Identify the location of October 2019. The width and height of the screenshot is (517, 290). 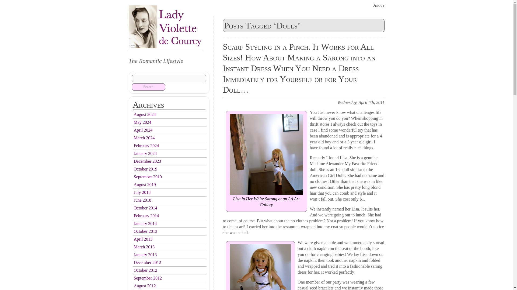
(145, 169).